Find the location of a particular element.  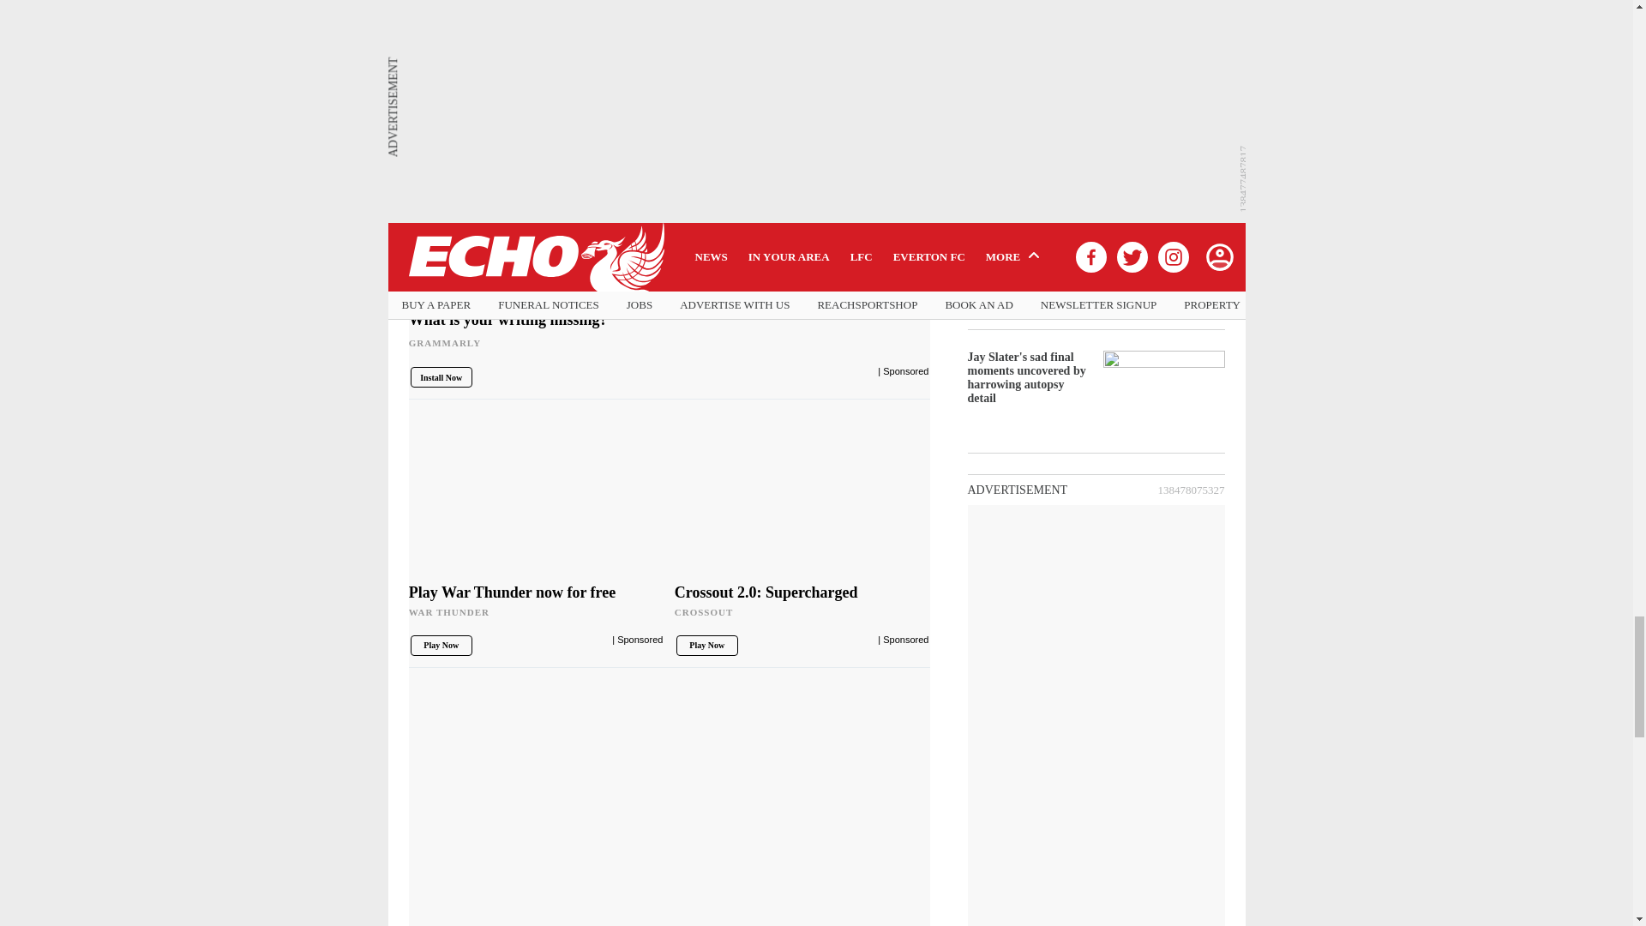

Play War Thunder now for free is located at coordinates (537, 607).